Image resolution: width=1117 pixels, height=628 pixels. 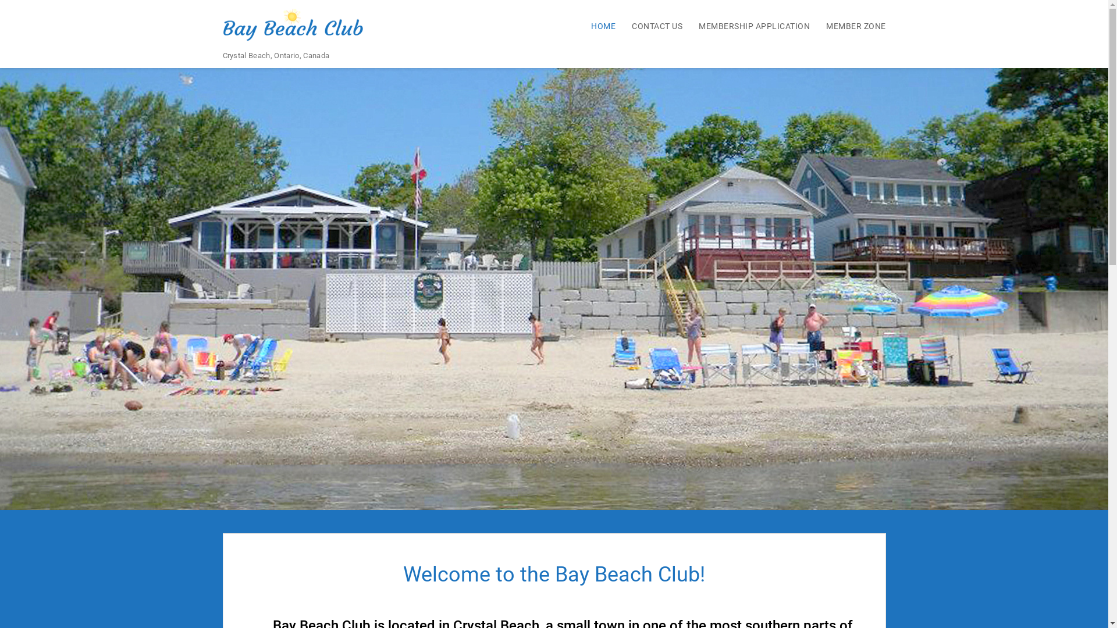 What do you see at coordinates (400, 47) in the screenshot?
I see `Bay Beach Club` at bounding box center [400, 47].